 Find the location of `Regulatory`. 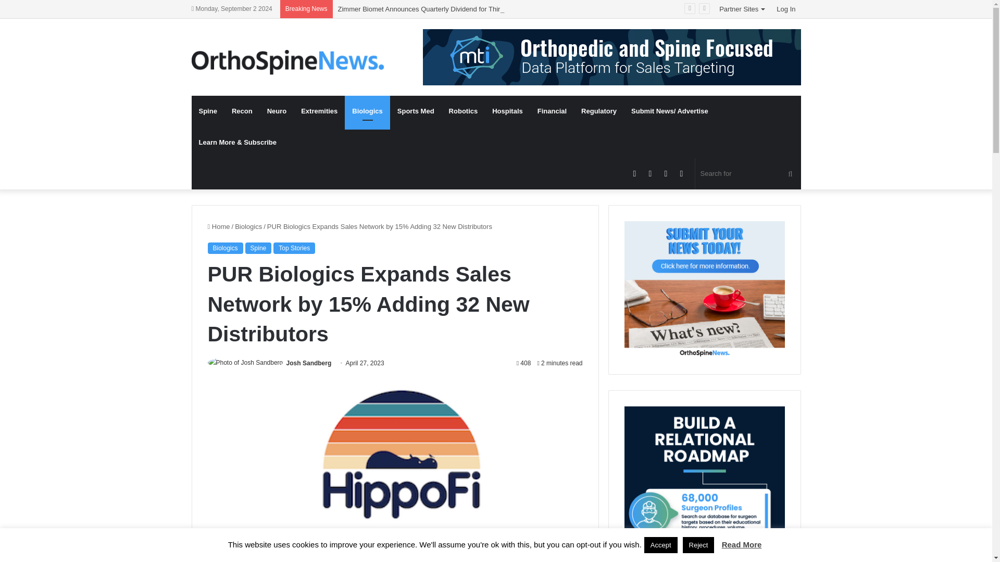

Regulatory is located at coordinates (599, 111).